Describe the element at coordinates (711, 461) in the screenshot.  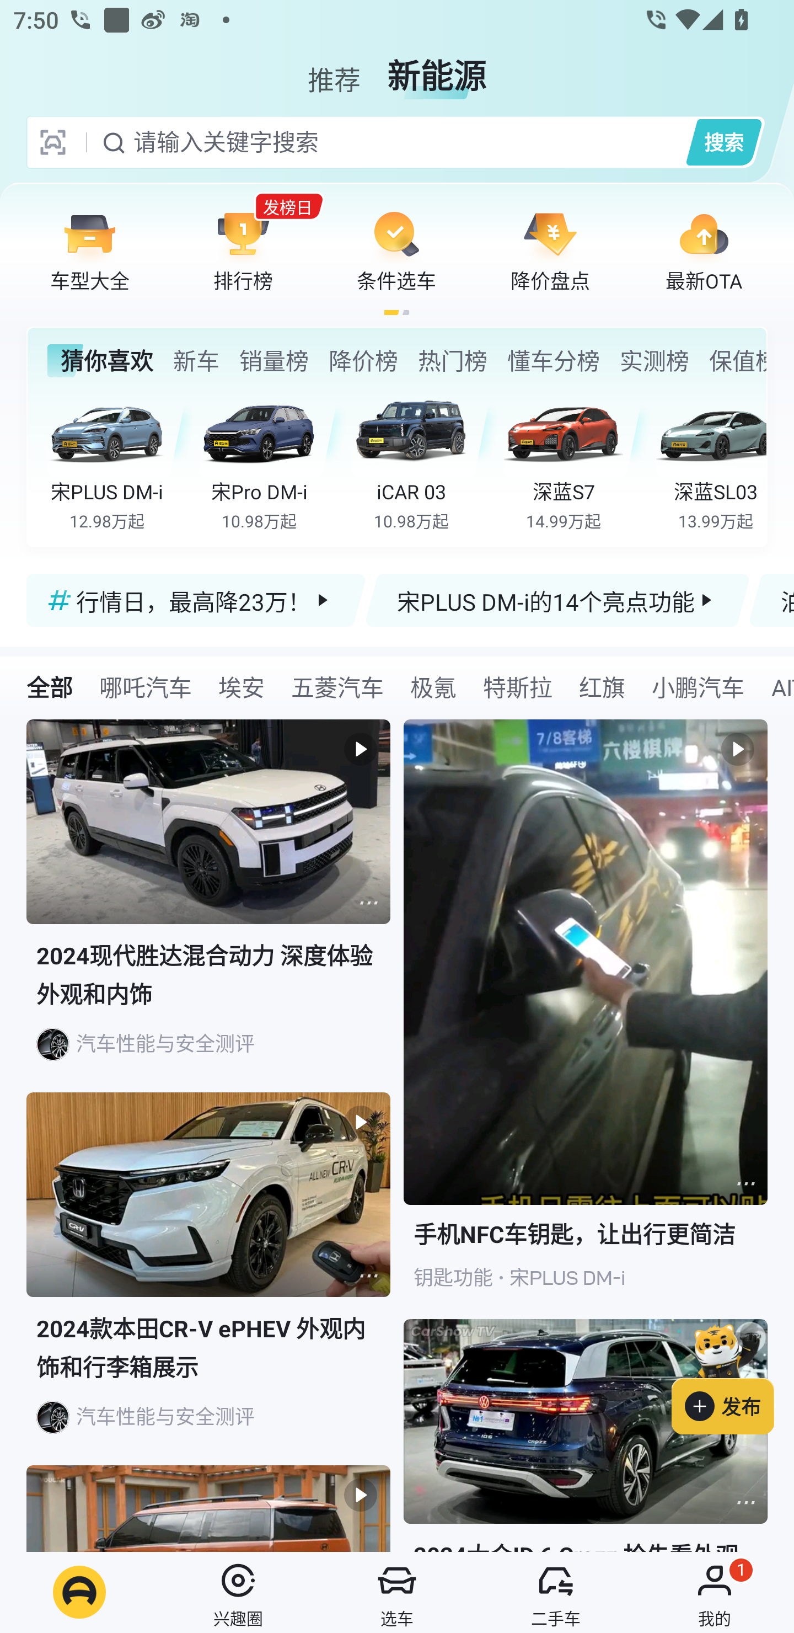
I see `深蓝SL03 13.99万起` at that location.